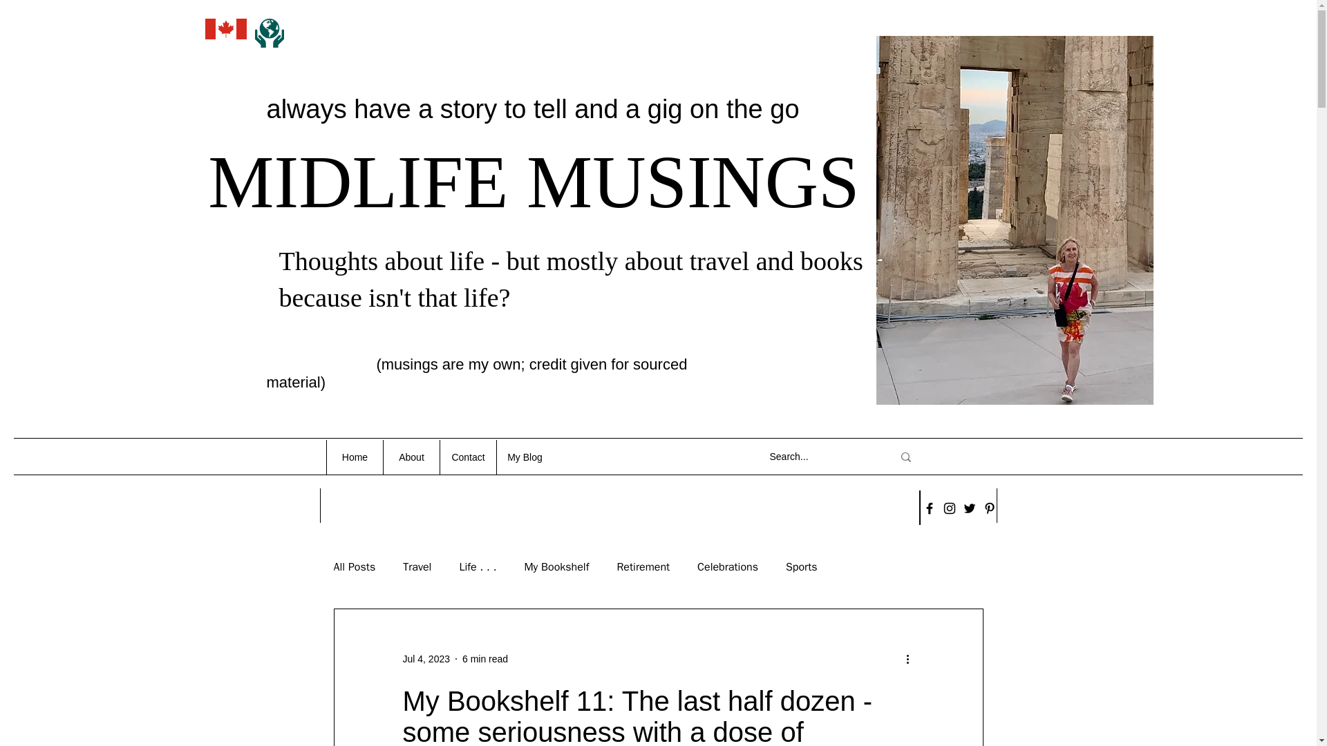  Describe the element at coordinates (467, 457) in the screenshot. I see `Contact` at that location.